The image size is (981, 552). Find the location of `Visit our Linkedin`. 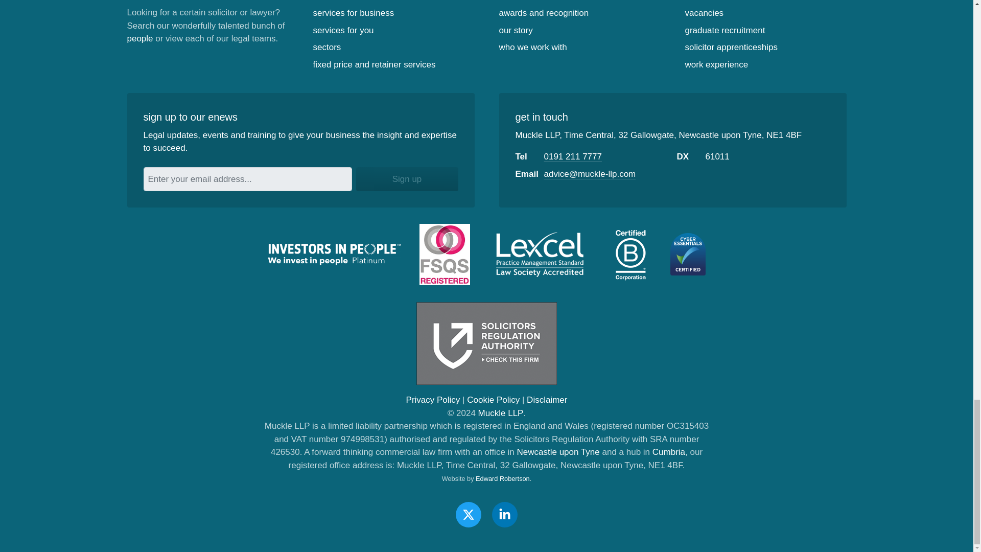

Visit our Linkedin is located at coordinates (505, 514).